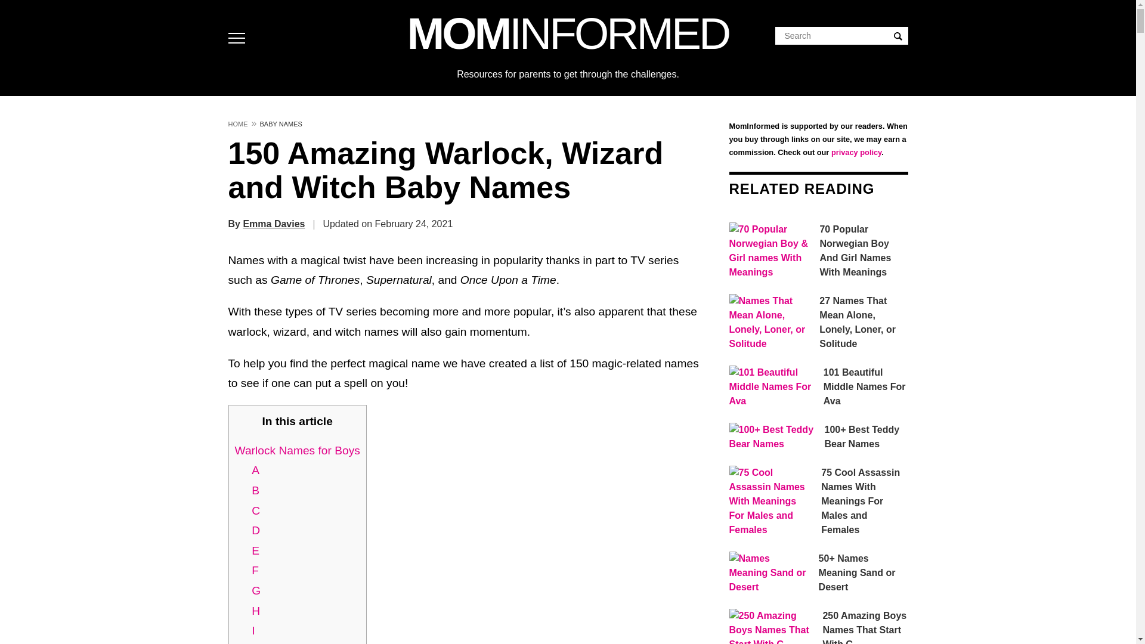 Image resolution: width=1145 pixels, height=644 pixels. I want to click on MOMINFORMED, so click(568, 33).